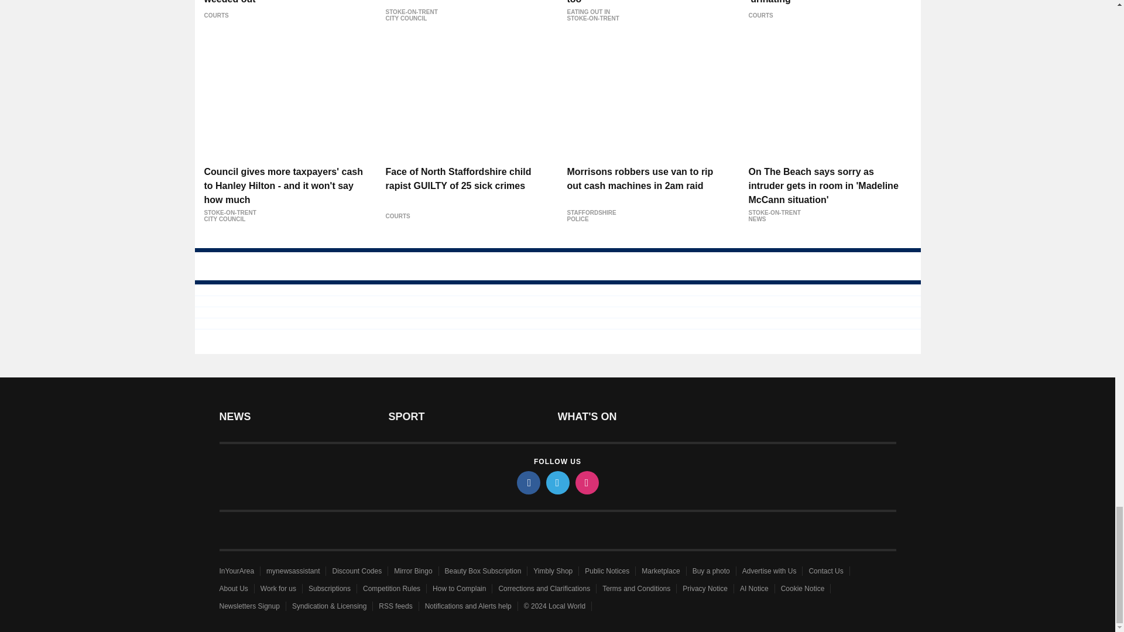  What do you see at coordinates (557, 482) in the screenshot?
I see `twitter` at bounding box center [557, 482].